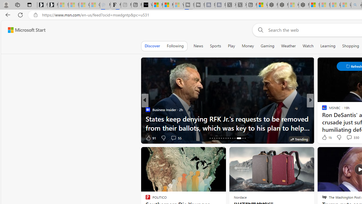  Describe the element at coordinates (3, 138) in the screenshot. I see `View comments 39 Comment` at that location.